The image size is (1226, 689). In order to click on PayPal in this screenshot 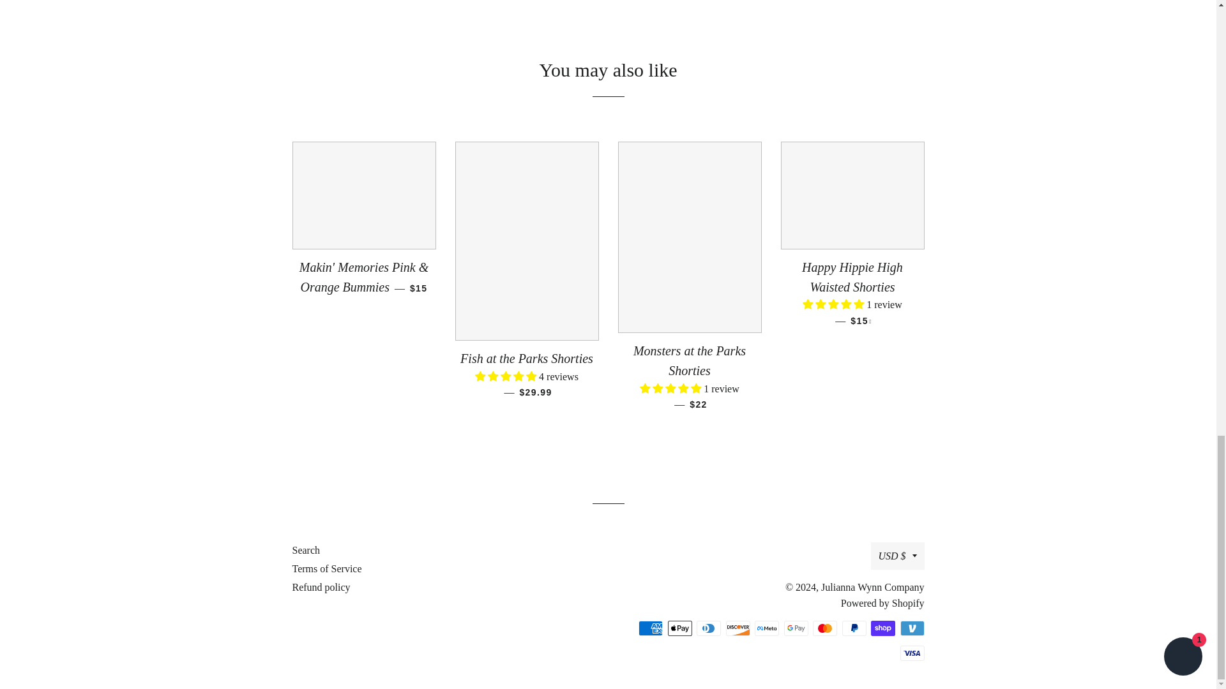, I will do `click(853, 628)`.